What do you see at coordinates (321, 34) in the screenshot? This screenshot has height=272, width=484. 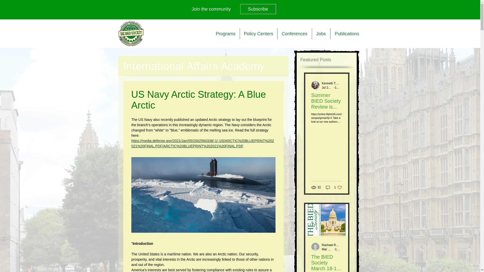 I see `Jobs` at bounding box center [321, 34].